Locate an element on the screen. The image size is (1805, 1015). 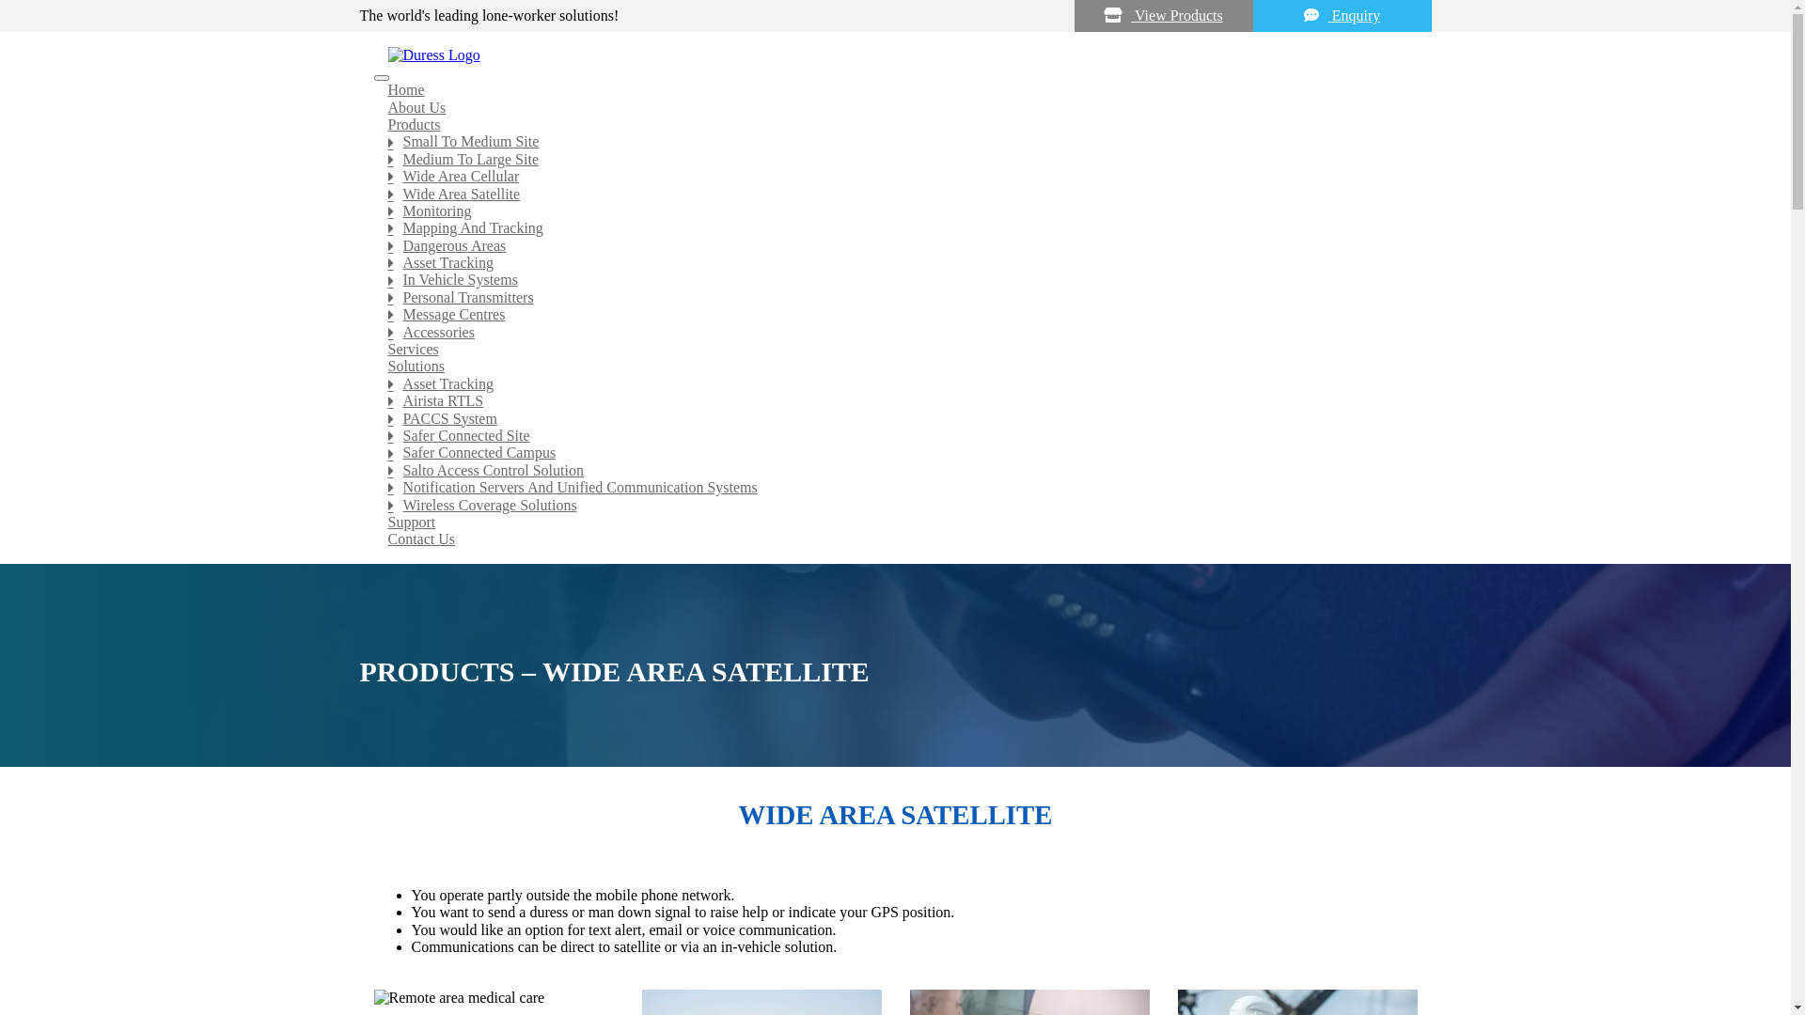
Products is located at coordinates (765, 125).